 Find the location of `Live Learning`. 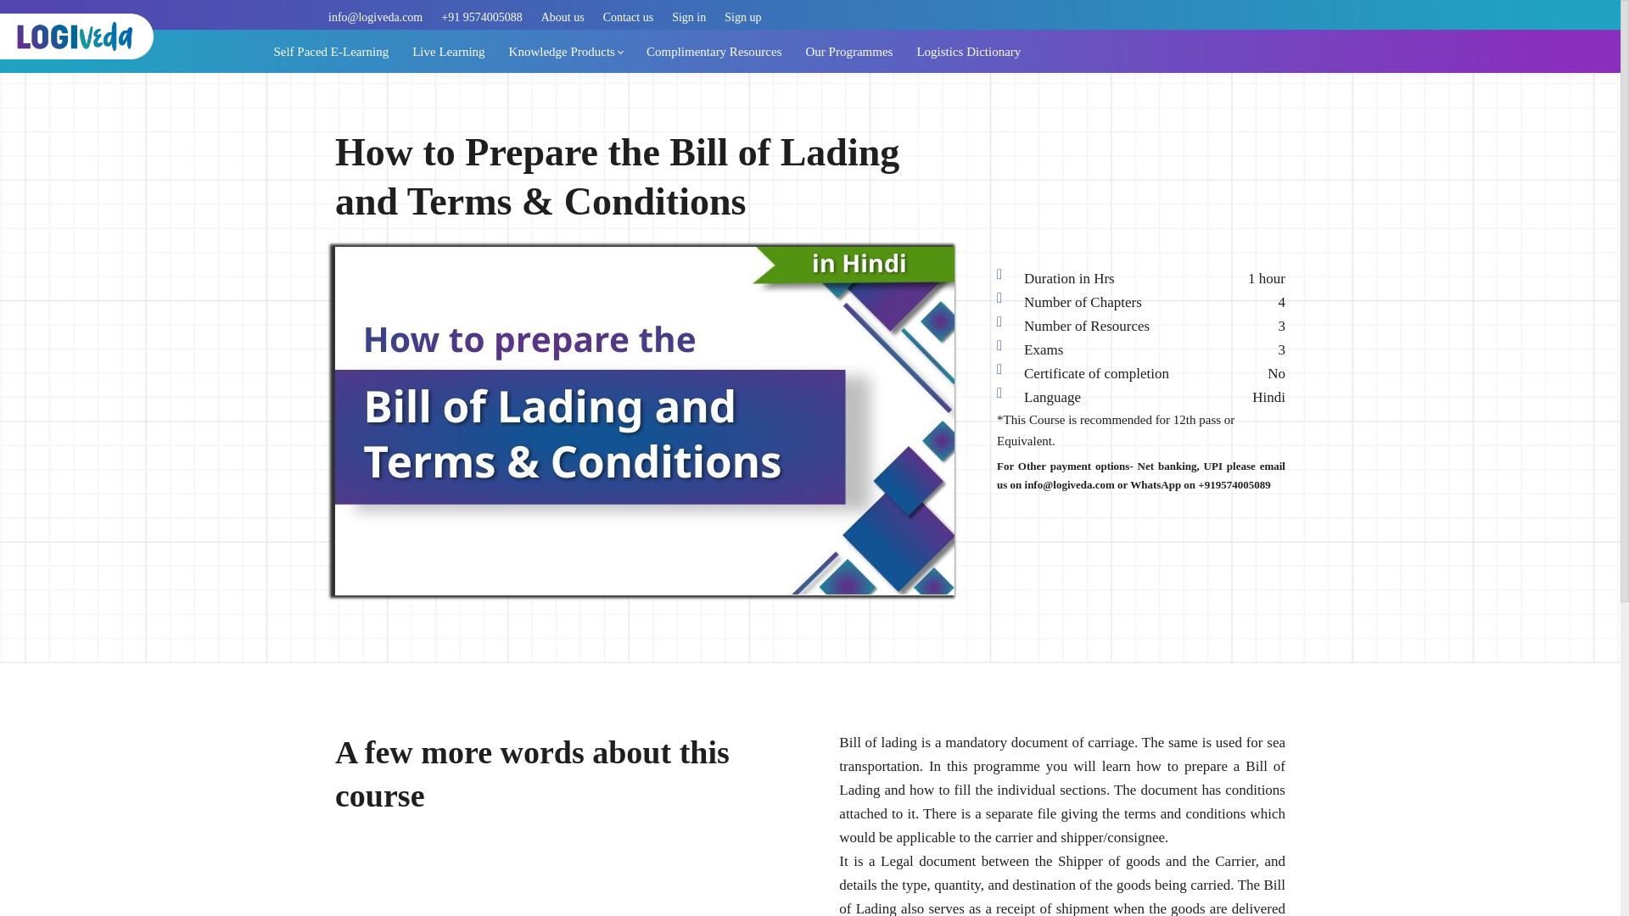

Live Learning is located at coordinates (448, 52).